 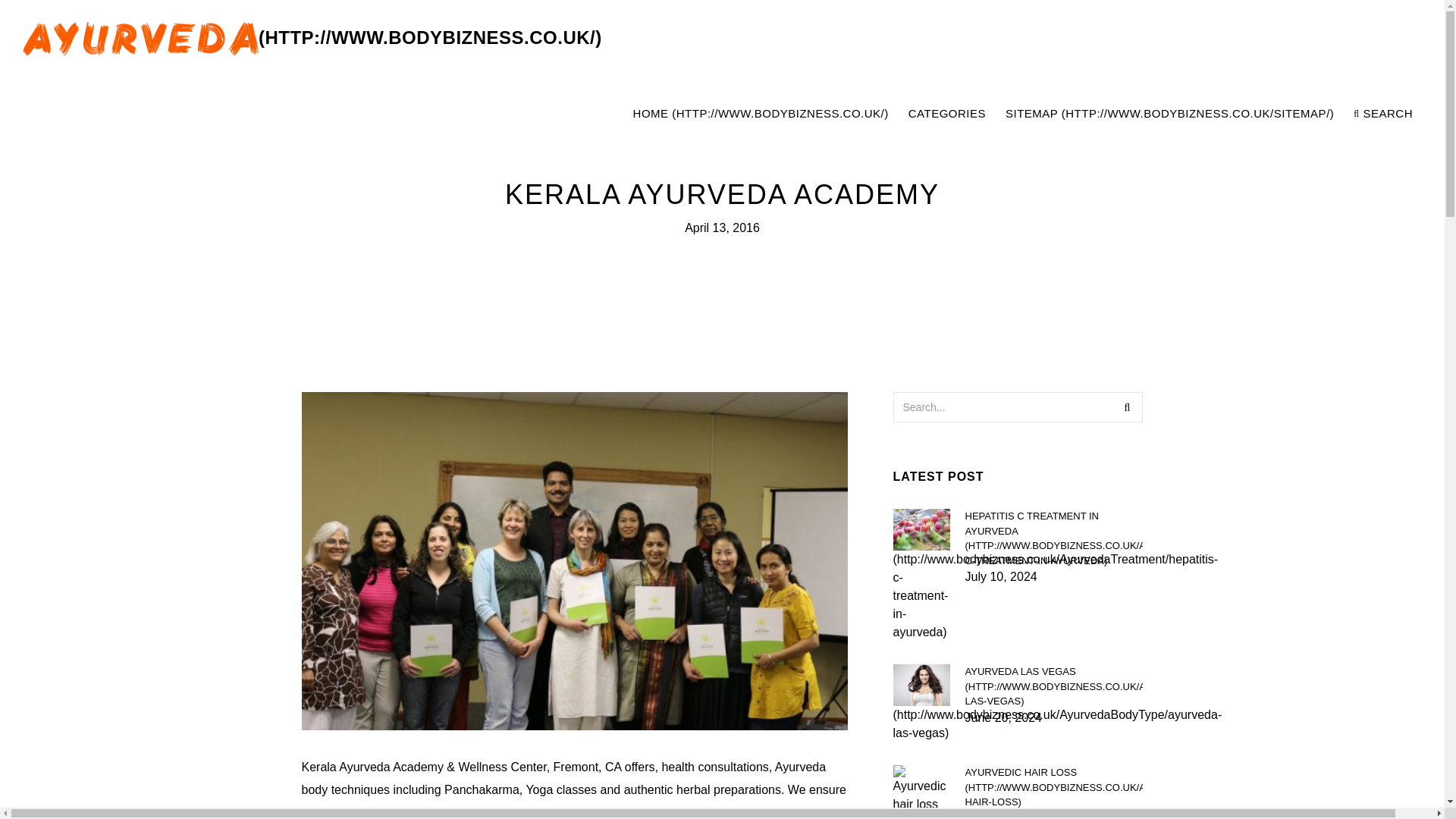 What do you see at coordinates (1053, 787) in the screenshot?
I see `AYURVEDIC HAIR LOSS` at bounding box center [1053, 787].